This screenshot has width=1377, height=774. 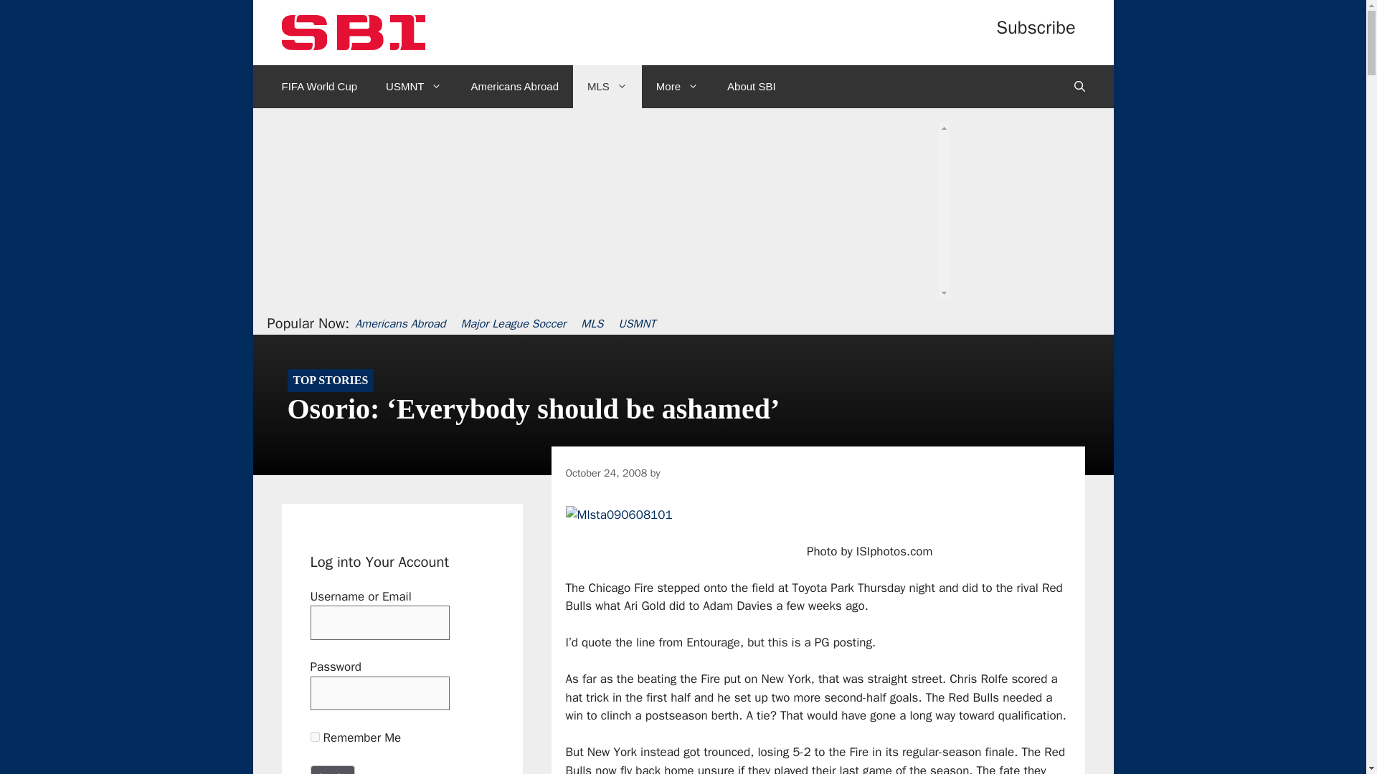 I want to click on Americans Abroad, so click(x=514, y=86).